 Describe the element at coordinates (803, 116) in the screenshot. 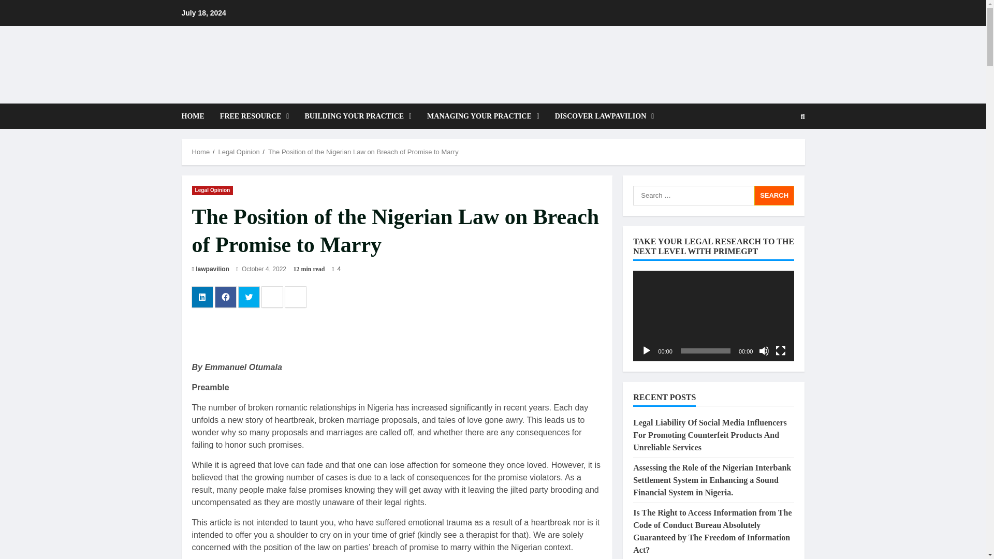

I see `Search` at that location.